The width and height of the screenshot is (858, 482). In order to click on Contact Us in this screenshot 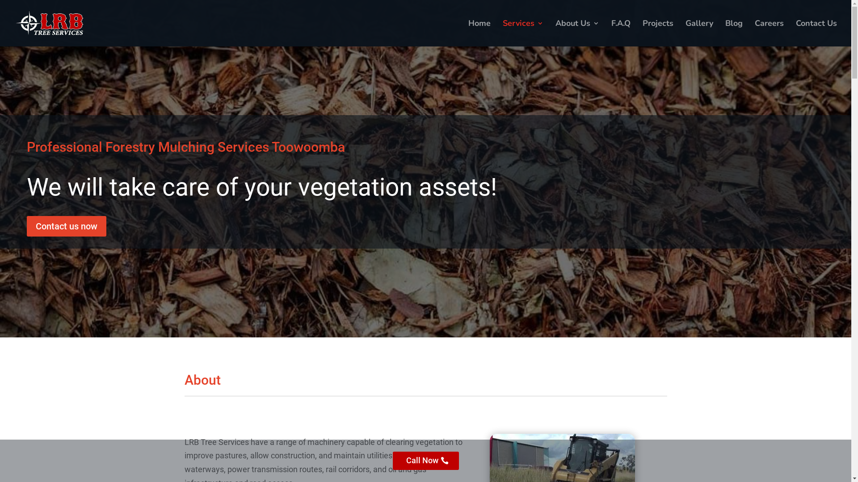, I will do `click(816, 33)`.